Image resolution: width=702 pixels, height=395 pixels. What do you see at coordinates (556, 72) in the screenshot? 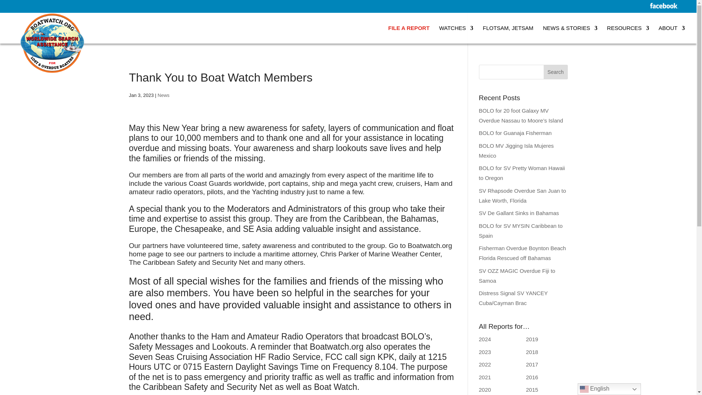
I see `Search` at bounding box center [556, 72].